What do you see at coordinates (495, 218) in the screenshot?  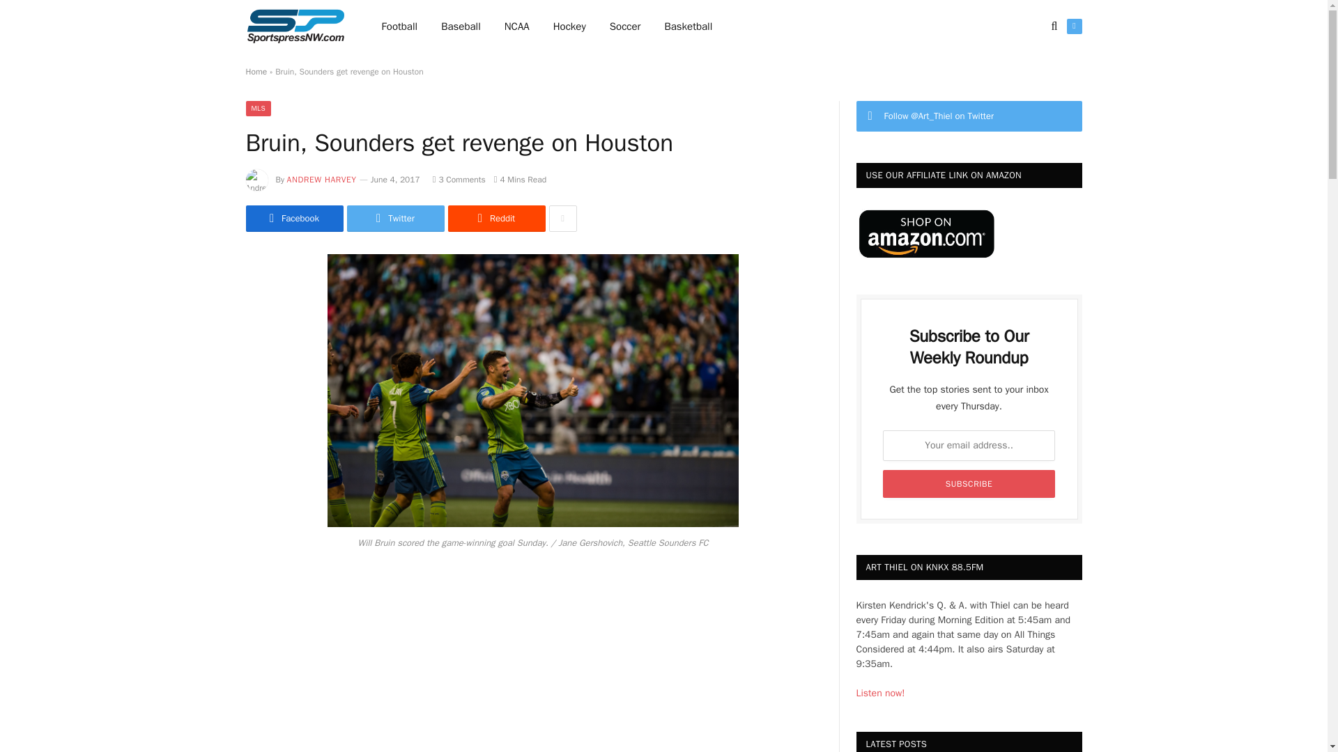 I see `Reddit` at bounding box center [495, 218].